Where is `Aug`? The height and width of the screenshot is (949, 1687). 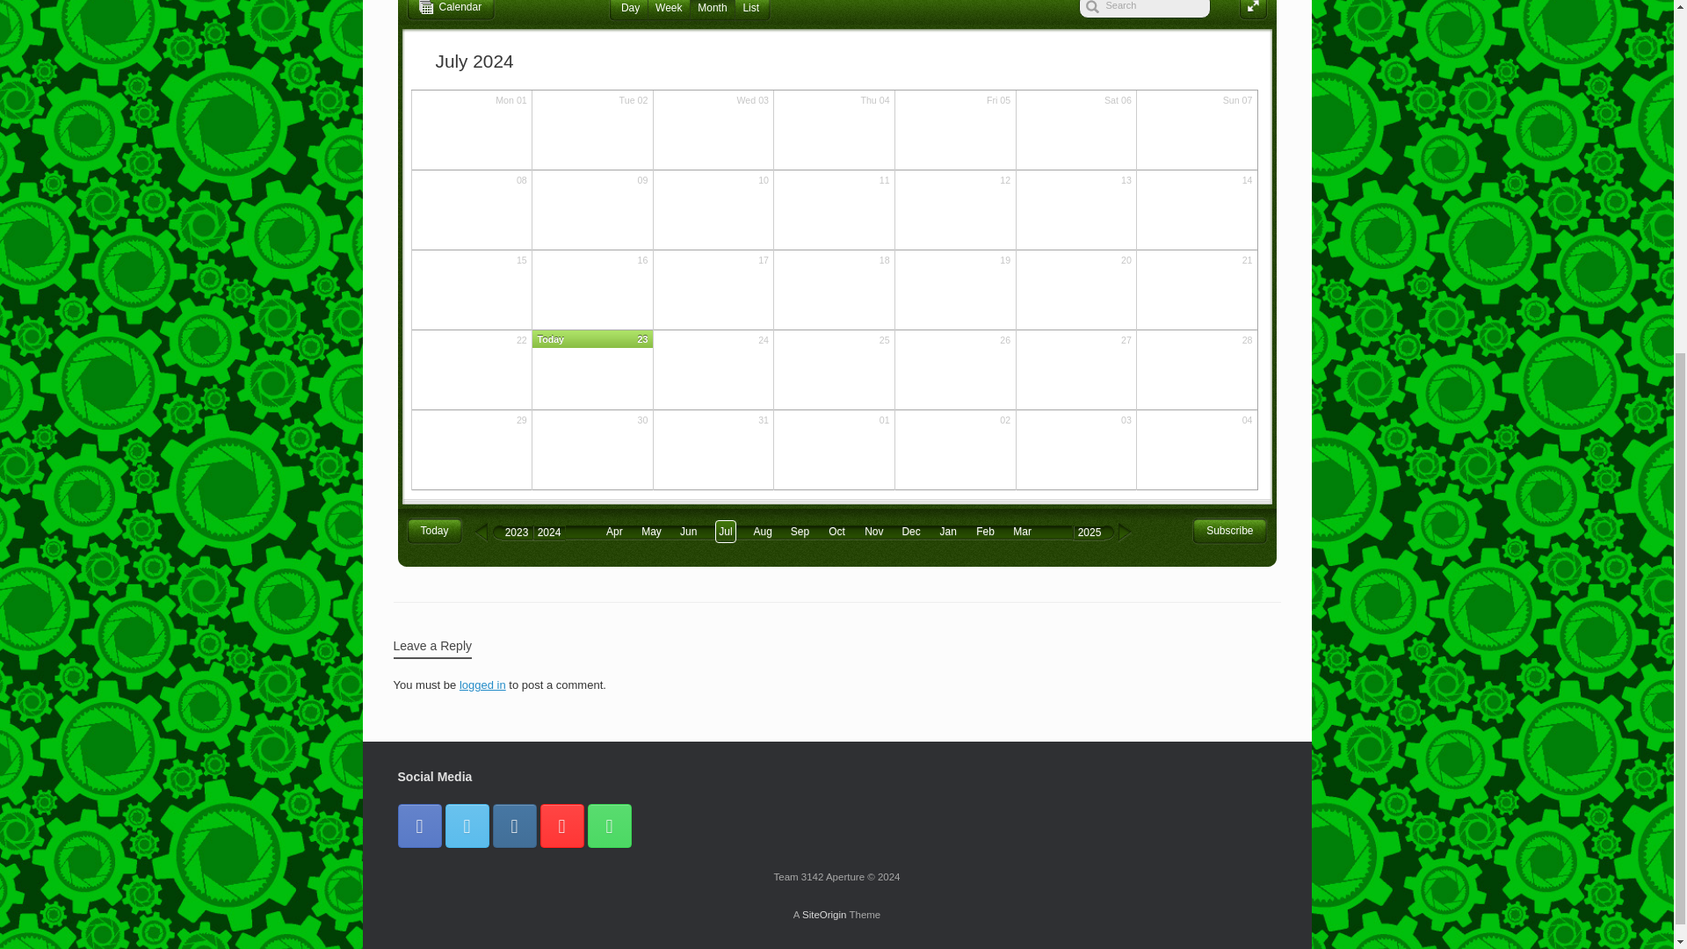
Aug is located at coordinates (761, 532).